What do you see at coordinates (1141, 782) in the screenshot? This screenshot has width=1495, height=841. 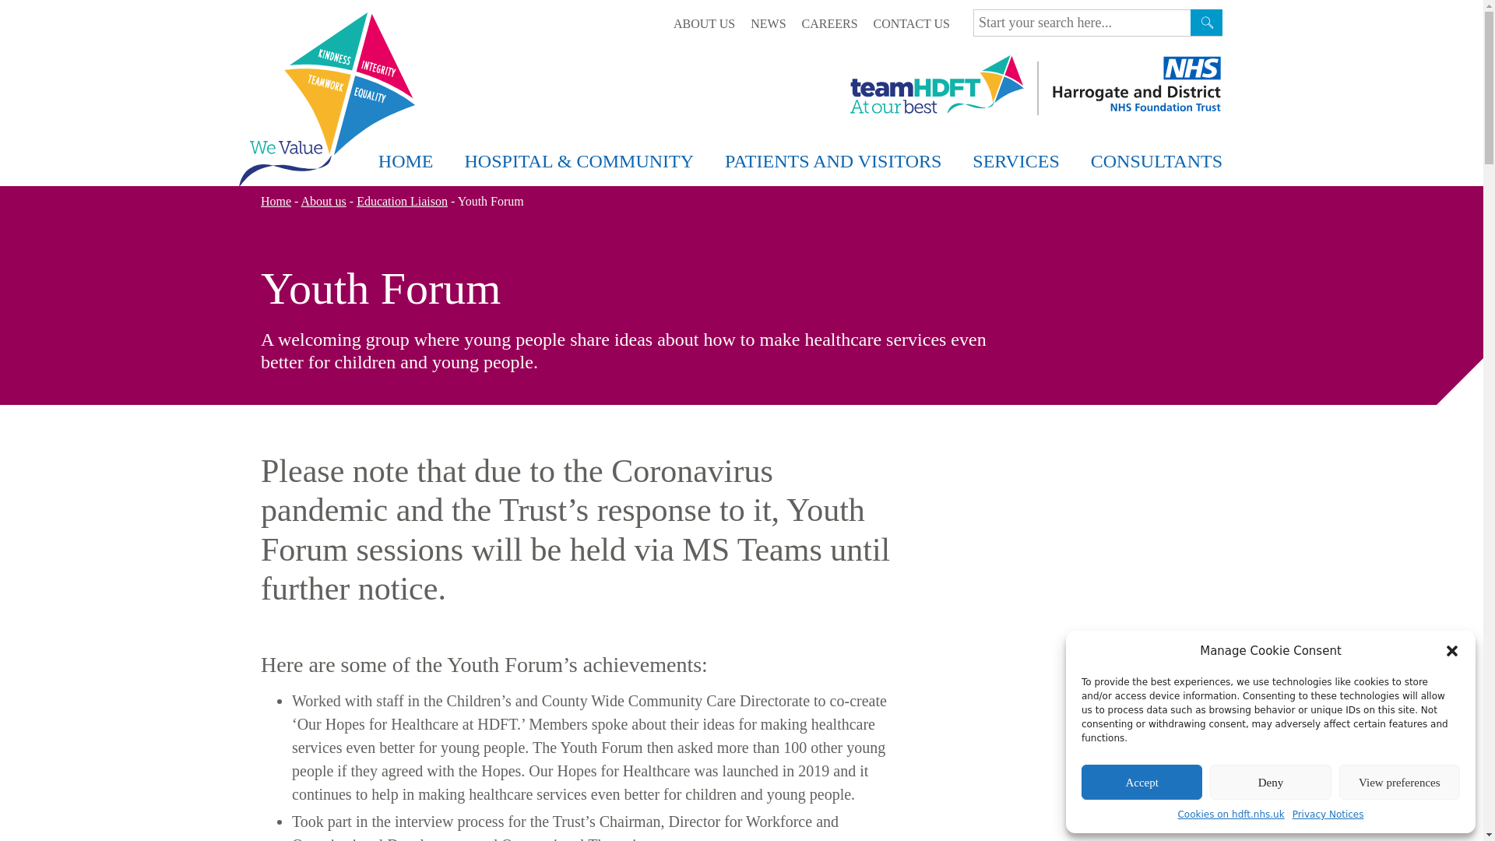 I see `Accept` at bounding box center [1141, 782].